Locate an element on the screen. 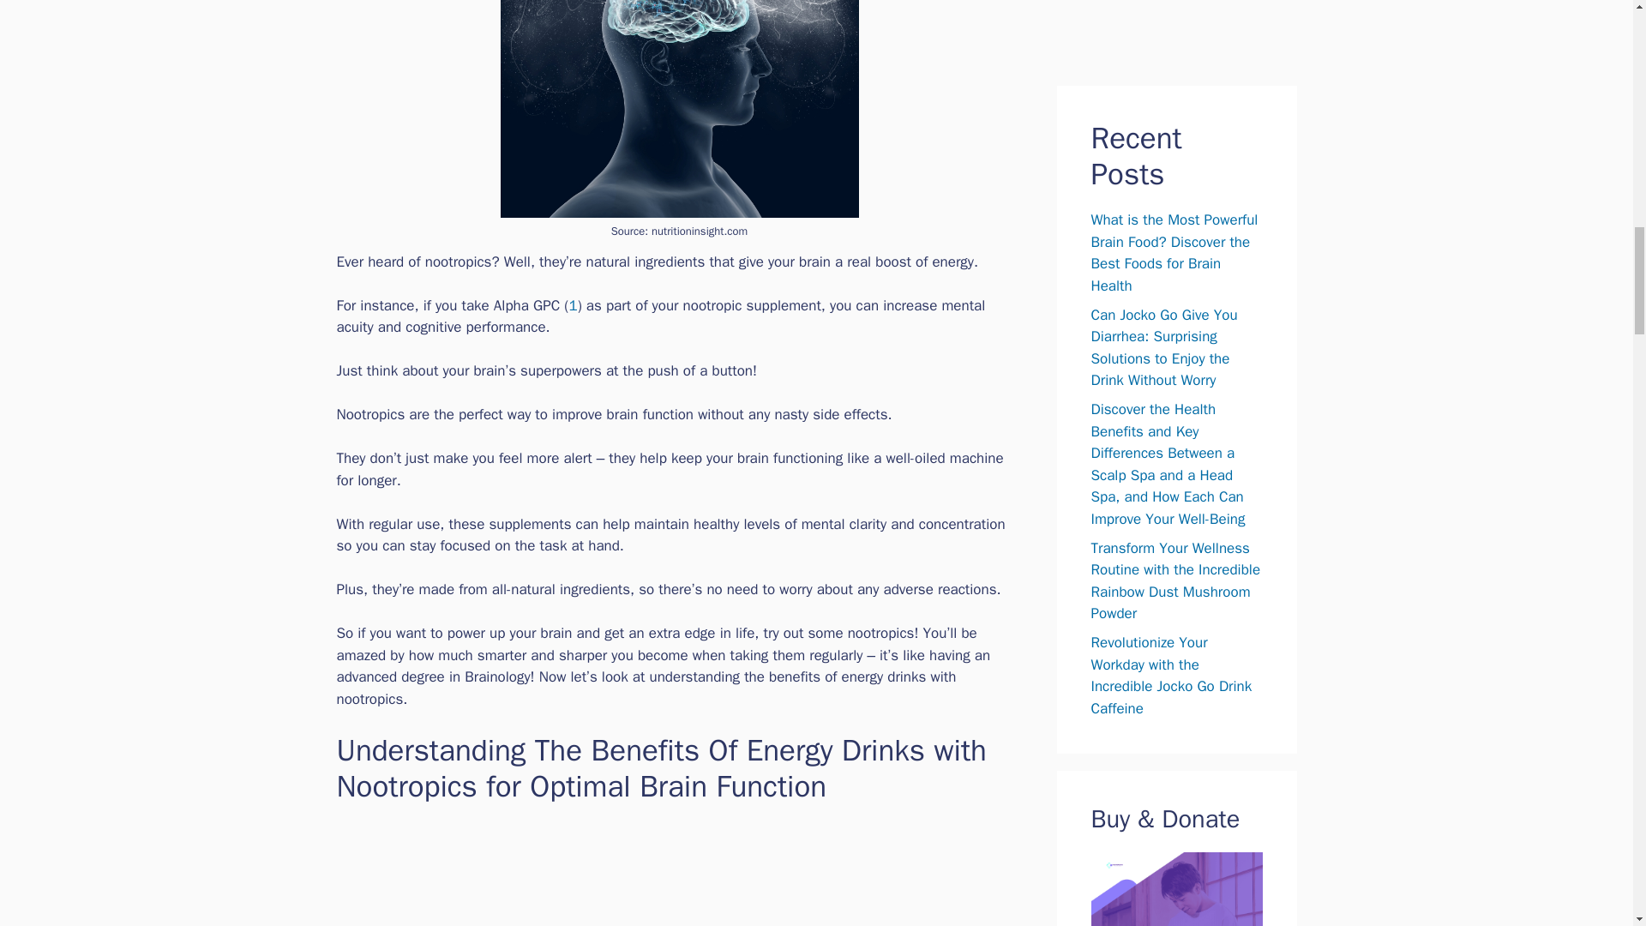  HOW TO BOOST BRAIN POWER - NOOTROPICS SUPPLEMENTS is located at coordinates (679, 873).